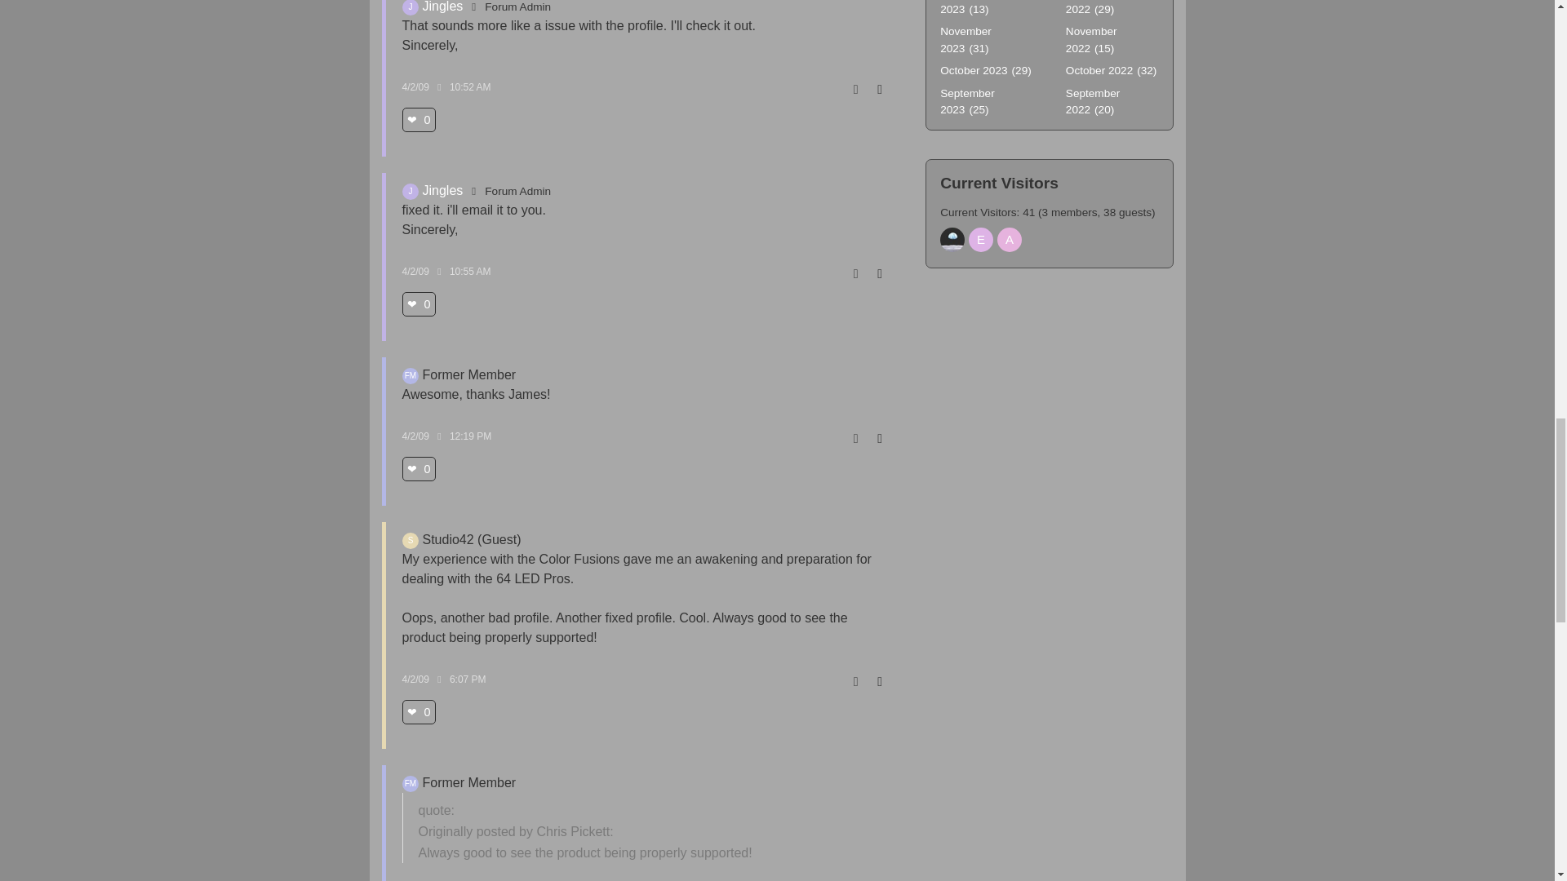 The width and height of the screenshot is (1567, 881). Describe the element at coordinates (410, 375) in the screenshot. I see `FM` at that location.